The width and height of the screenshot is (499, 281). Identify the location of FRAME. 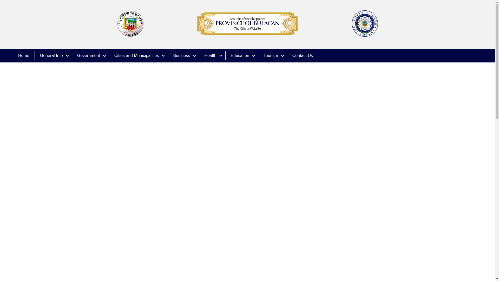
(247, 23).